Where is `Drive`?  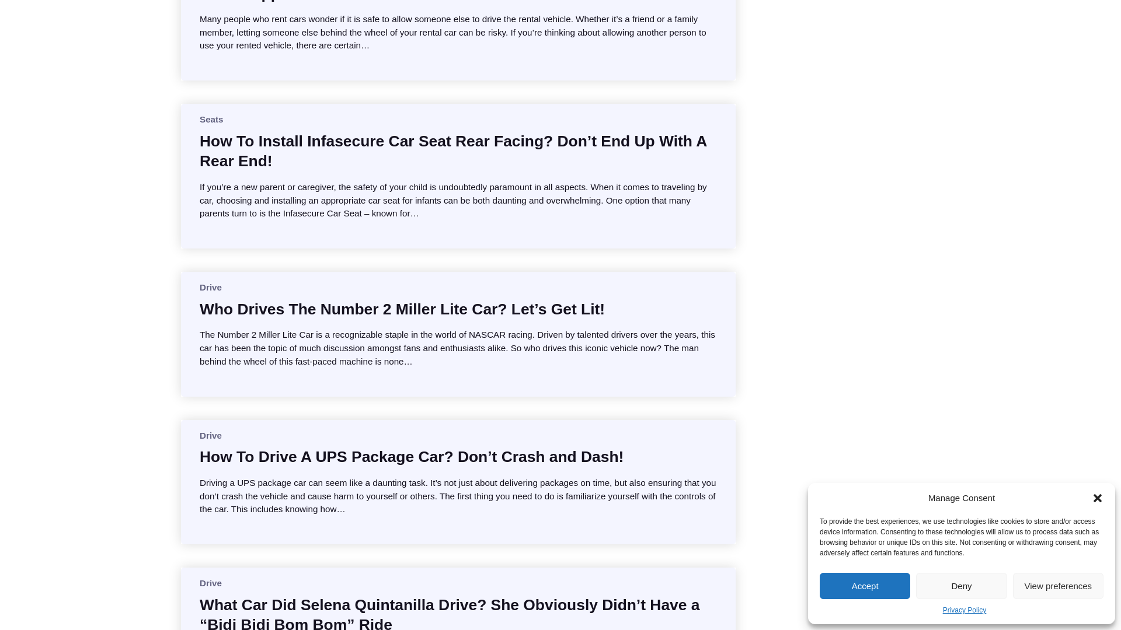 Drive is located at coordinates (210, 583).